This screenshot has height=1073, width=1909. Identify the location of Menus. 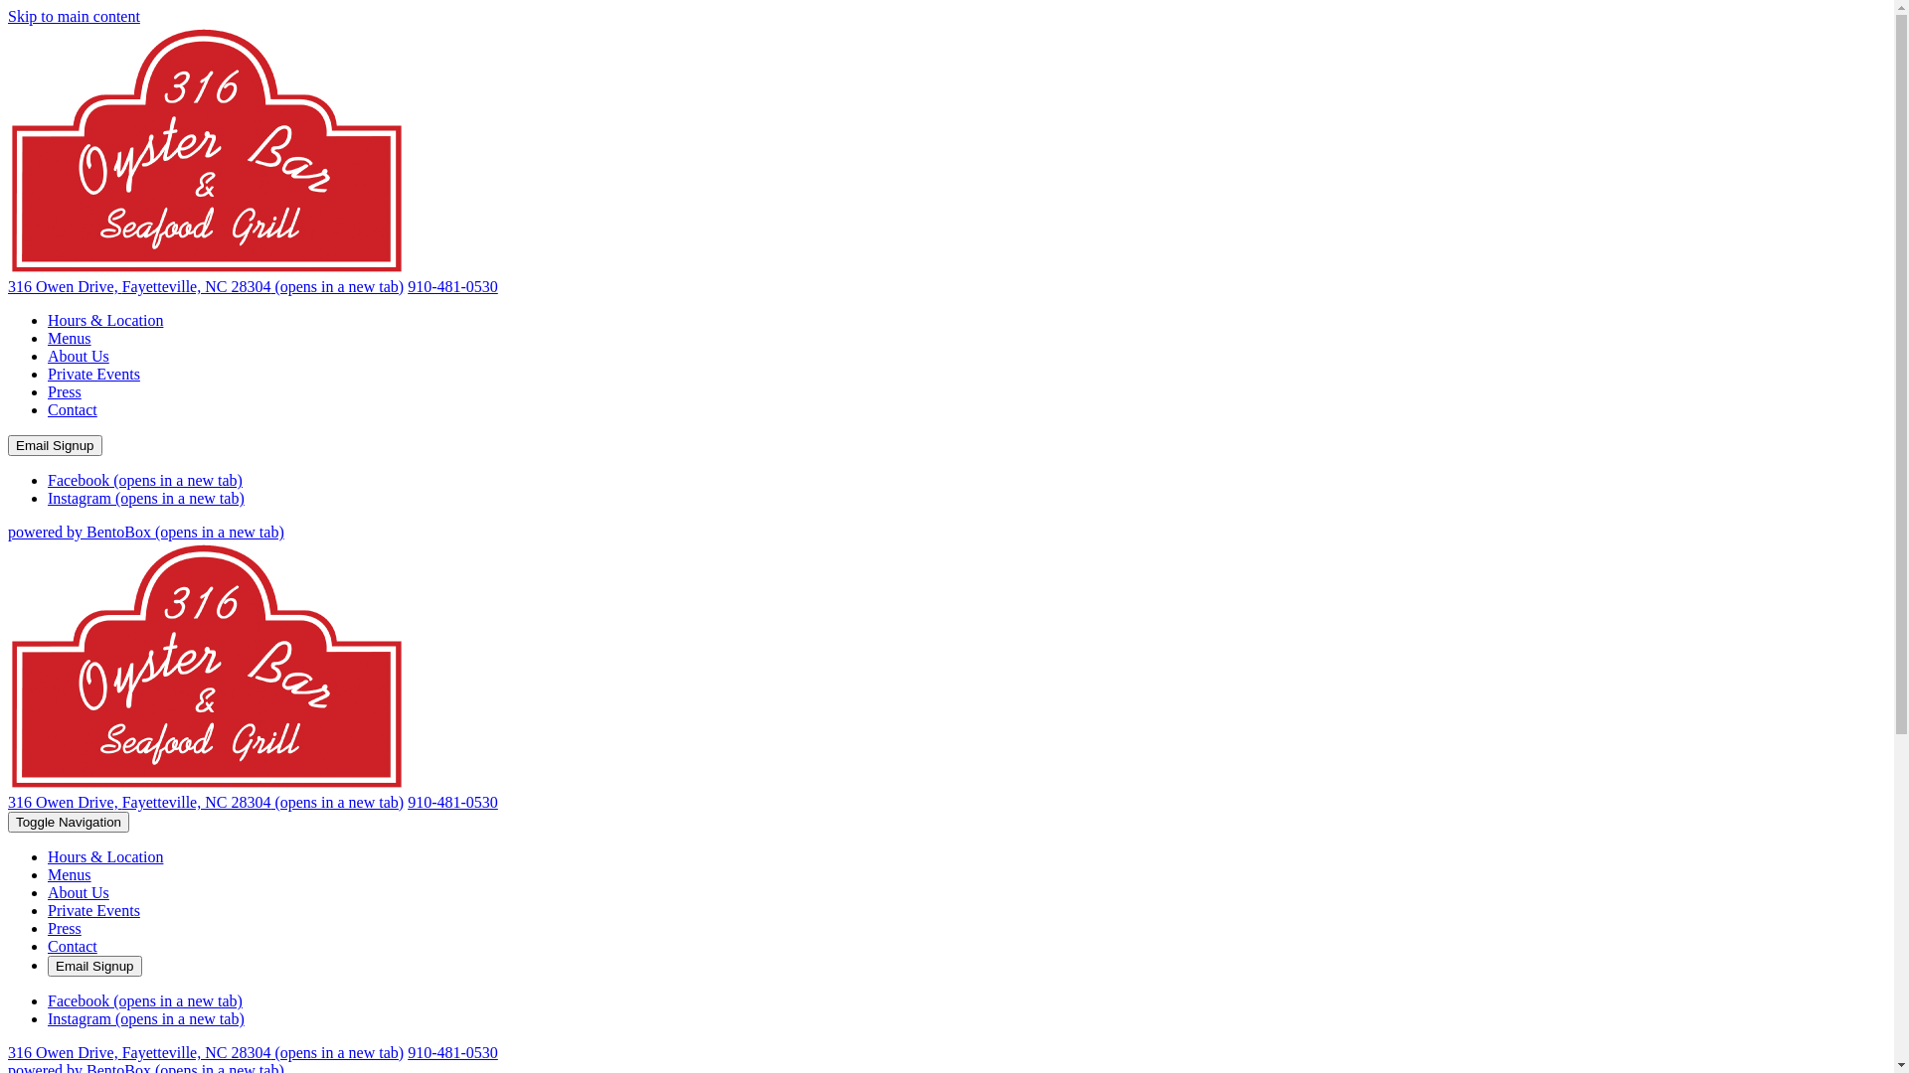
(70, 338).